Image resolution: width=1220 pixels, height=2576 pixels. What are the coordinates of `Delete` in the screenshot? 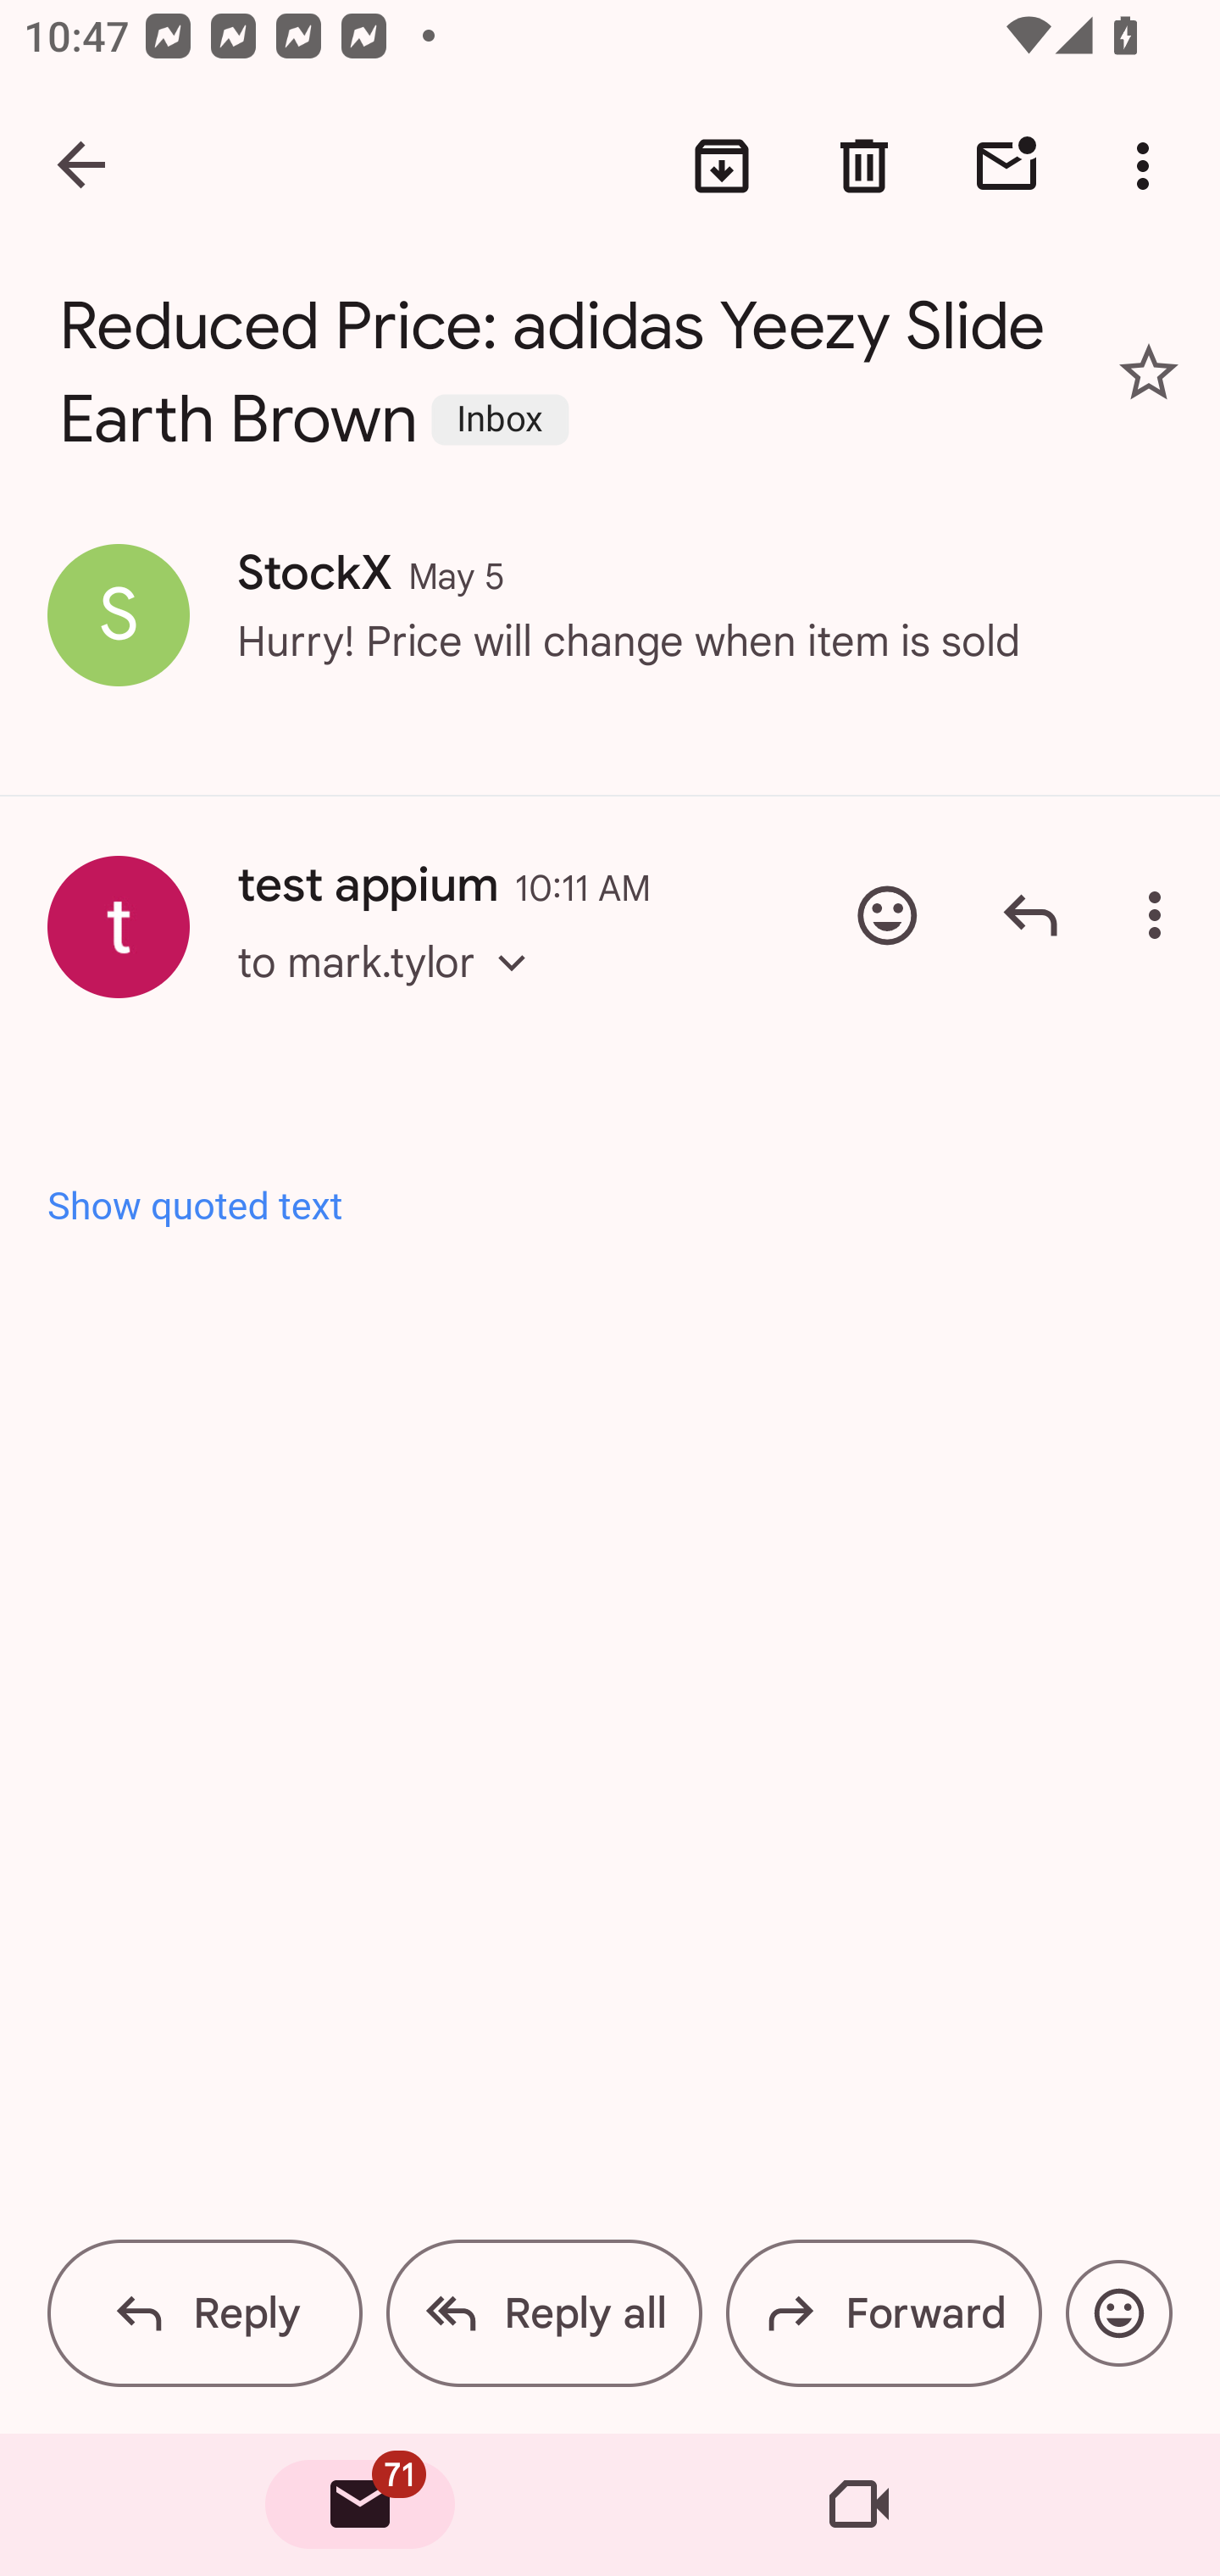 It's located at (864, 166).